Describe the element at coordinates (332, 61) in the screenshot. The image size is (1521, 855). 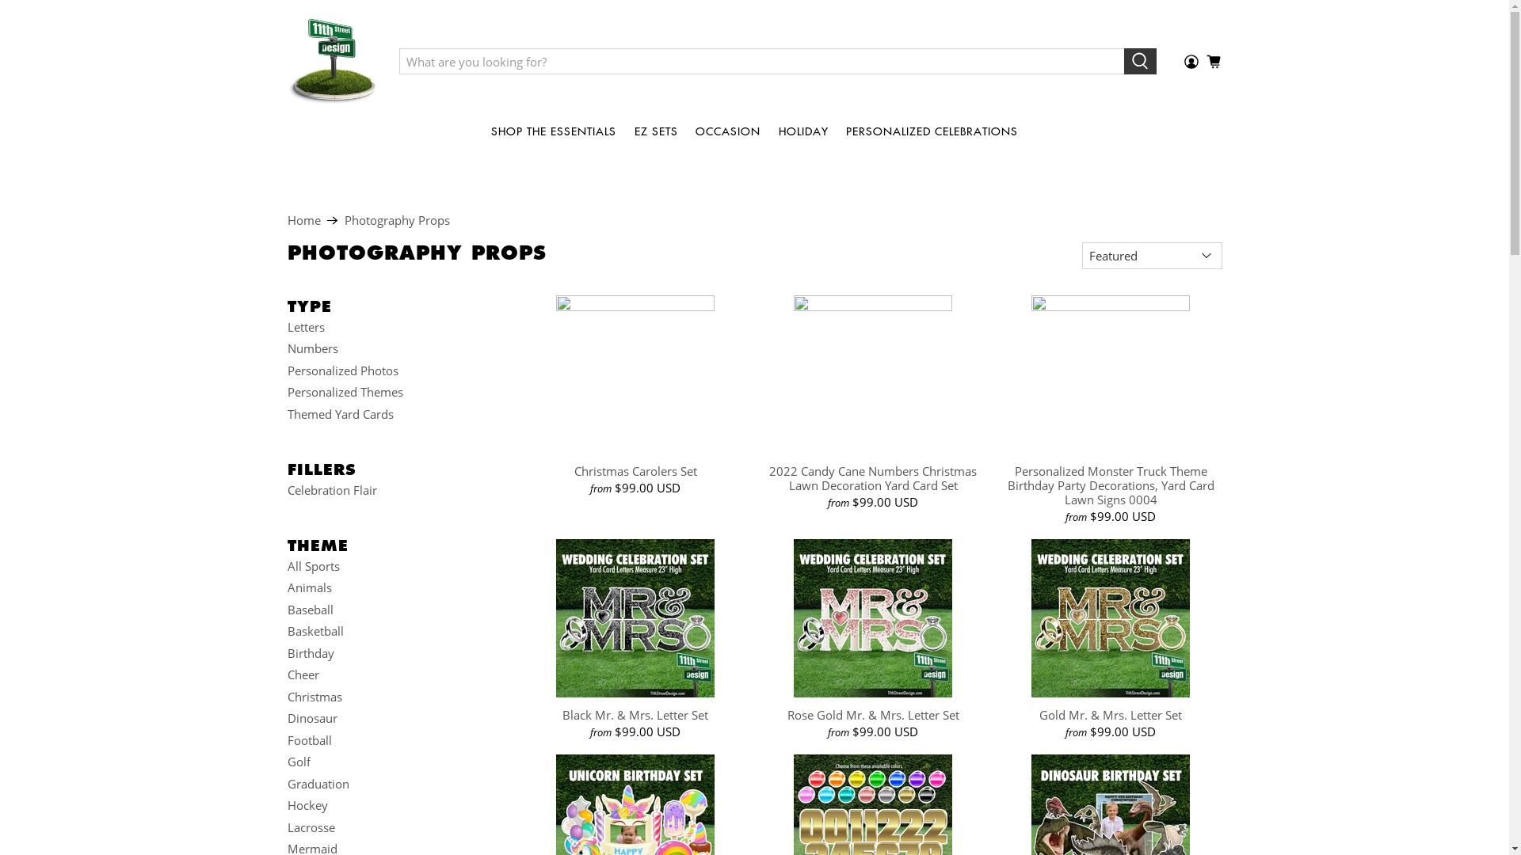
I see `11th Street Design` at that location.